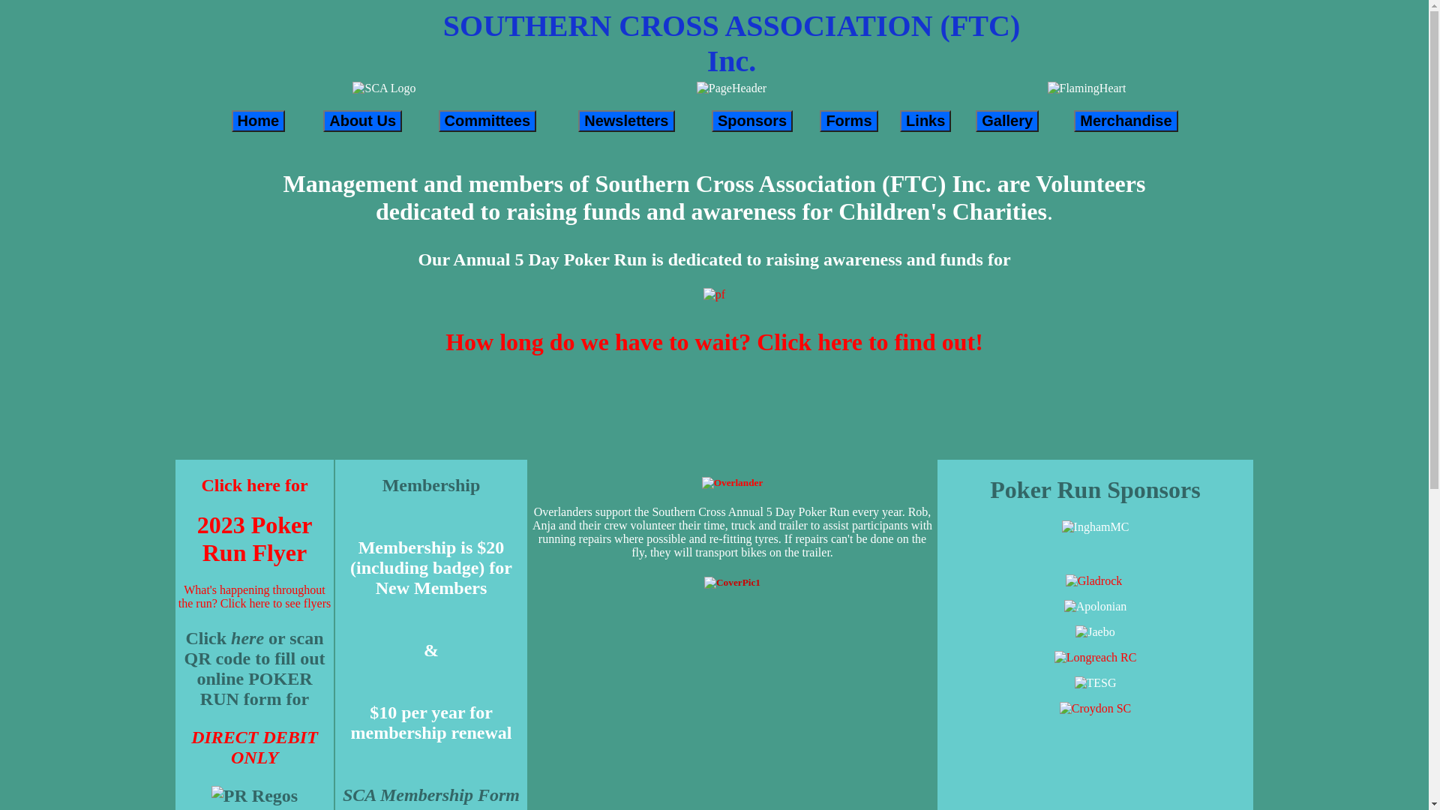  Describe the element at coordinates (626, 120) in the screenshot. I see `Newsletters` at that location.